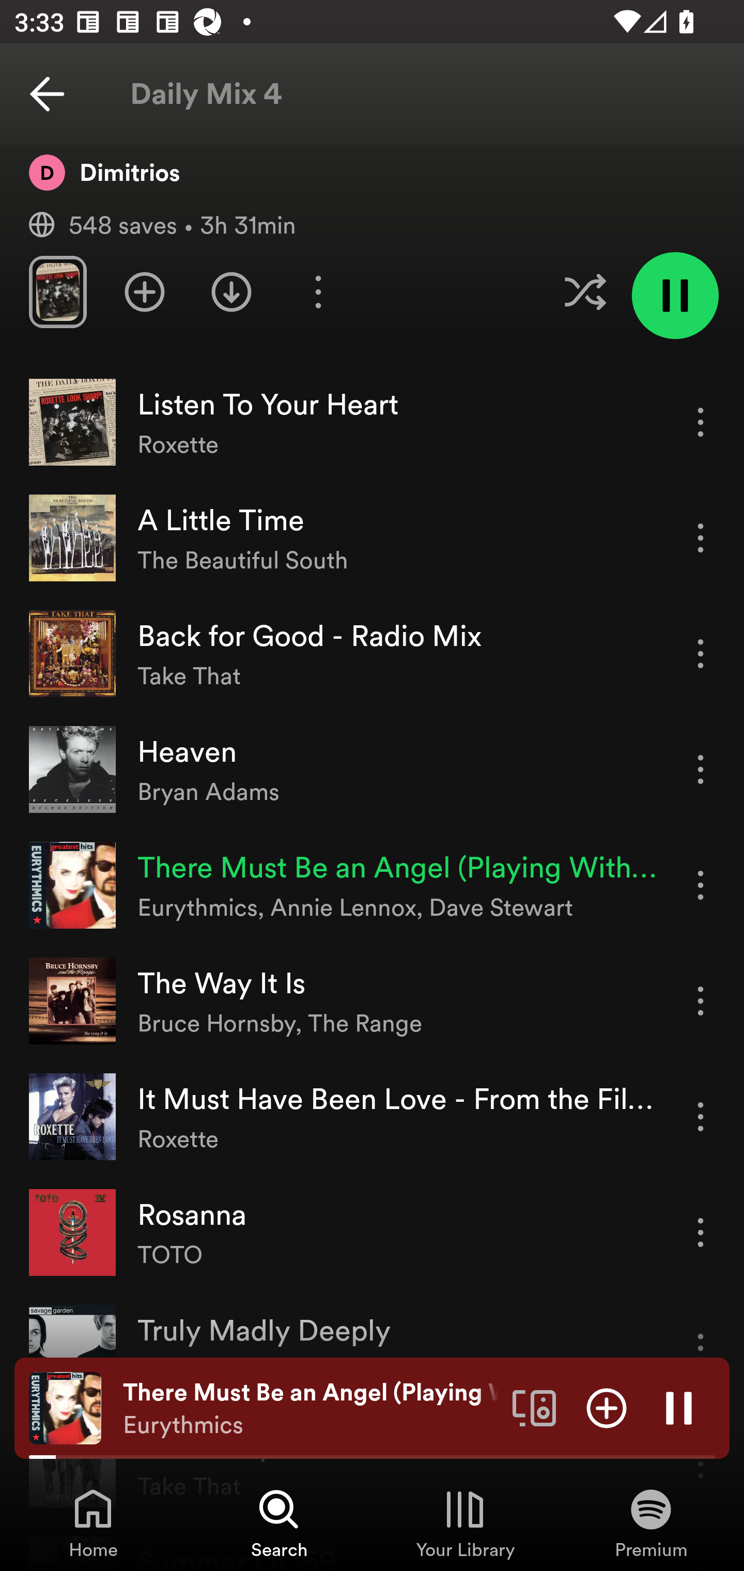 The width and height of the screenshot is (744, 1571). Describe the element at coordinates (372, 770) in the screenshot. I see `Heaven Bryan Adams More options for song Heaven` at that location.